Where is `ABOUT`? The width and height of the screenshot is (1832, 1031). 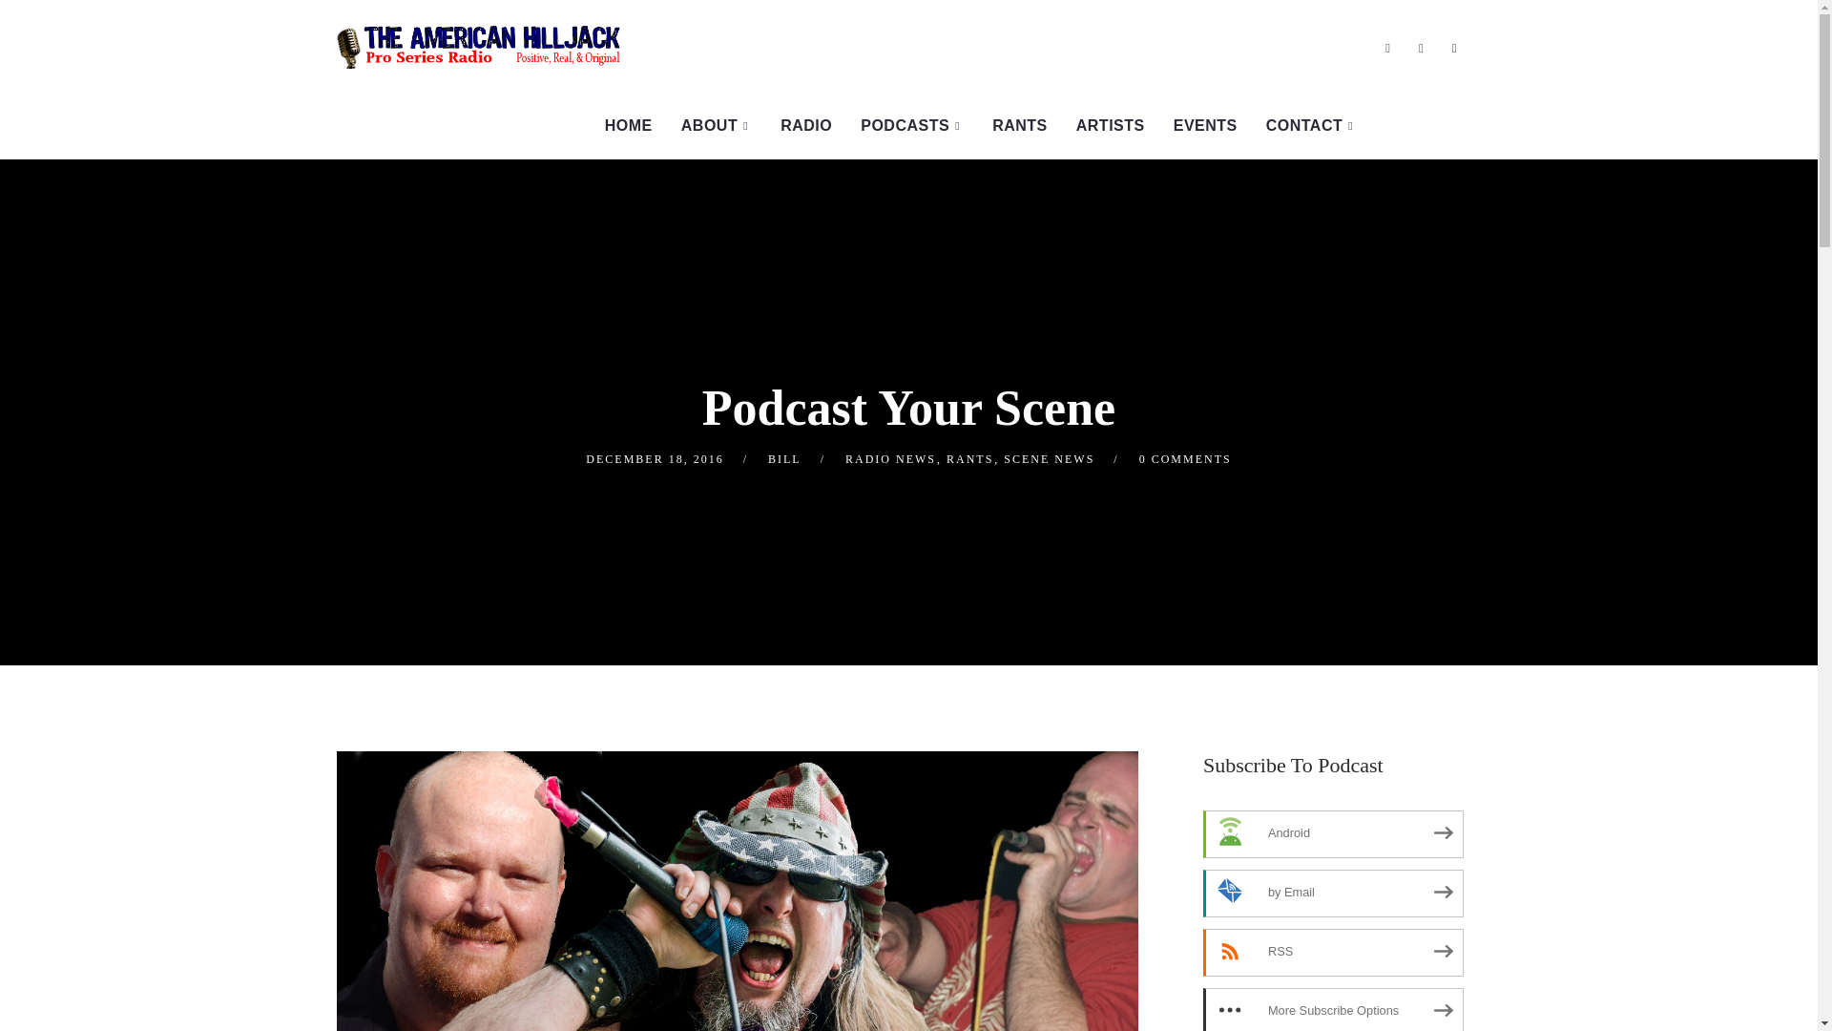 ABOUT is located at coordinates (716, 126).